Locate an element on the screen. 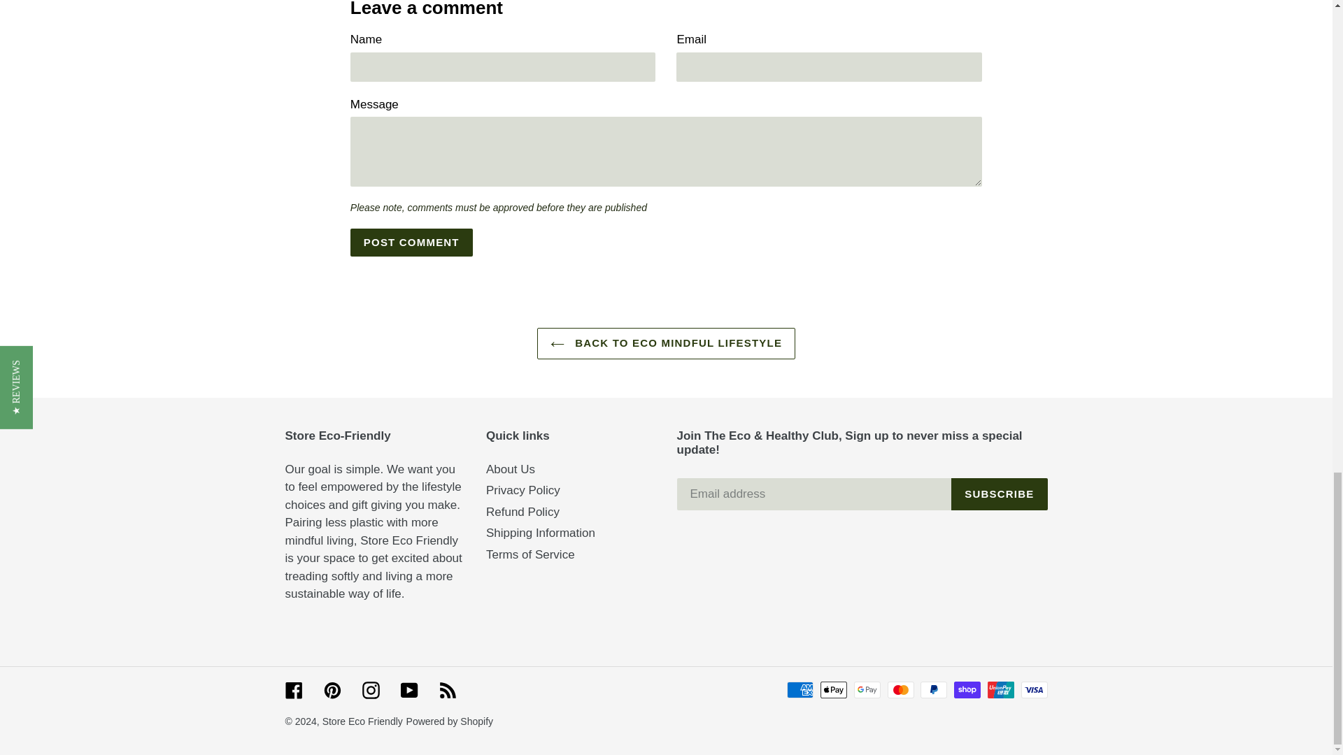  Post comment is located at coordinates (411, 243).